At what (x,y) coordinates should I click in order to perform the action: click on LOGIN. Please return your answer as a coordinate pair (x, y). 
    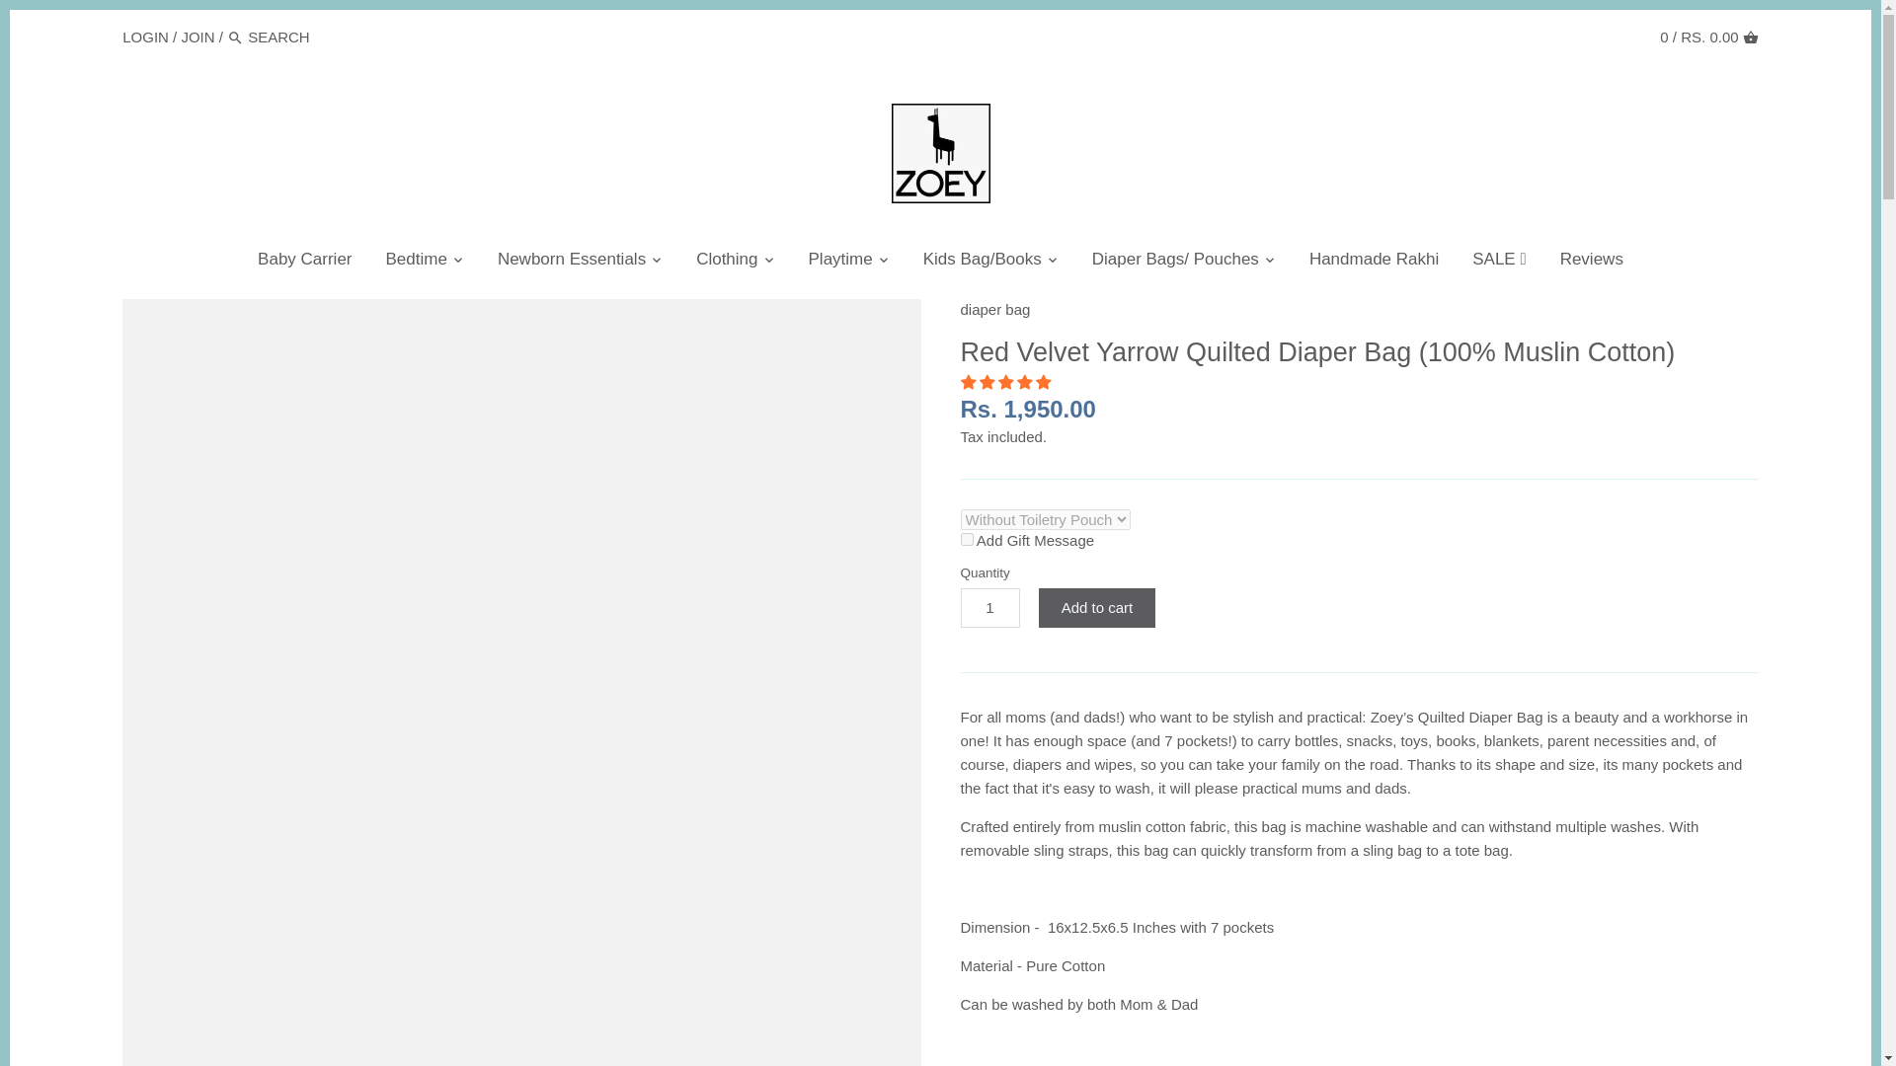
    Looking at the image, I should click on (145, 36).